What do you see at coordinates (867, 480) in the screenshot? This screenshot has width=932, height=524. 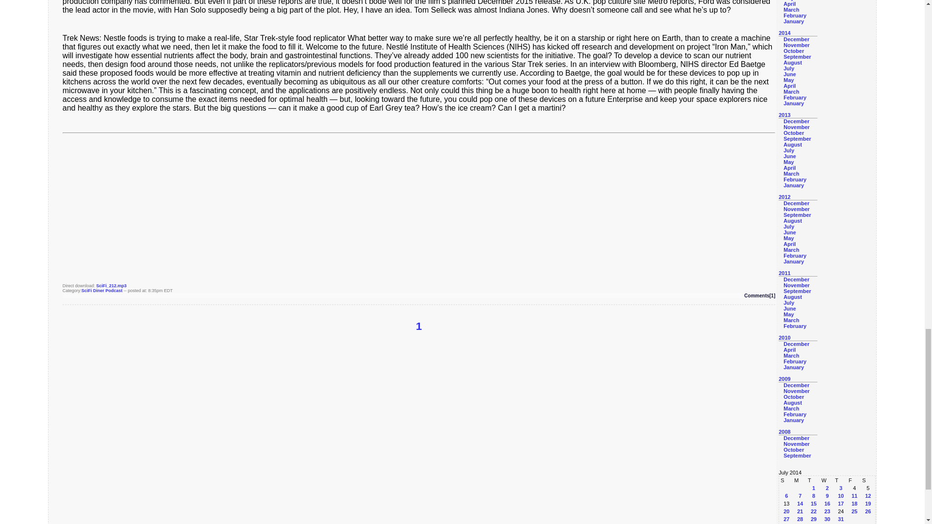 I see `Saturday` at bounding box center [867, 480].